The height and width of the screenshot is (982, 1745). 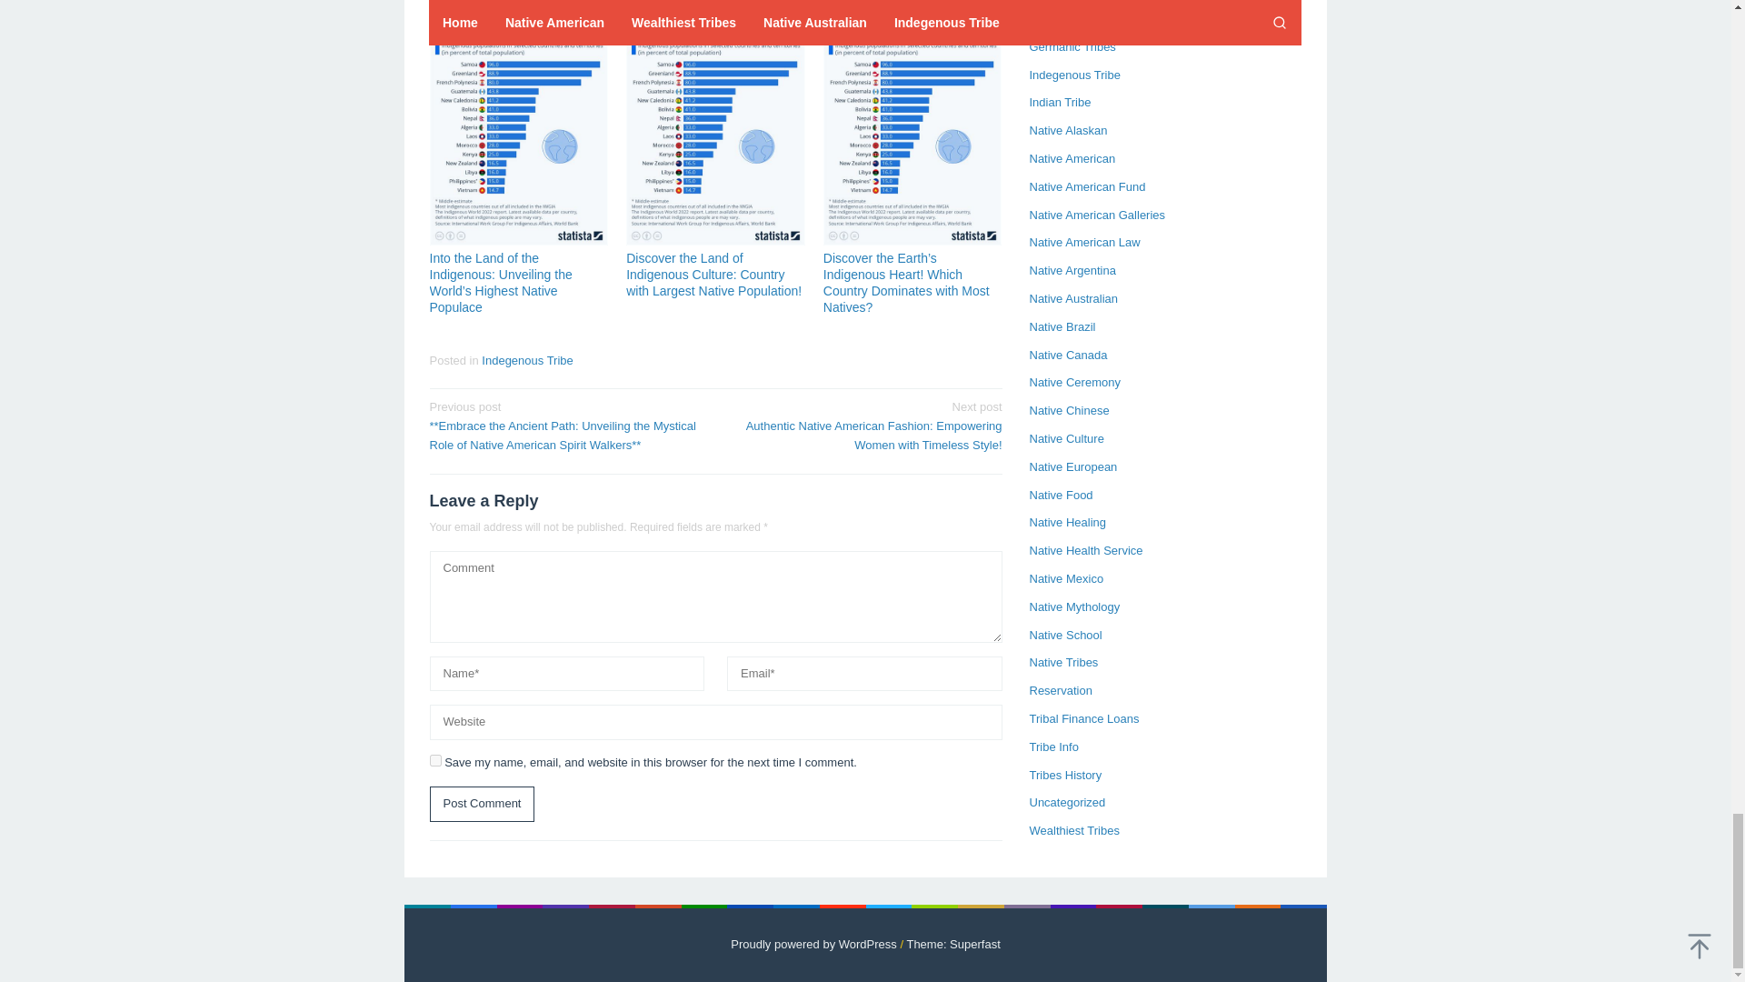 What do you see at coordinates (434, 760) in the screenshot?
I see `yes` at bounding box center [434, 760].